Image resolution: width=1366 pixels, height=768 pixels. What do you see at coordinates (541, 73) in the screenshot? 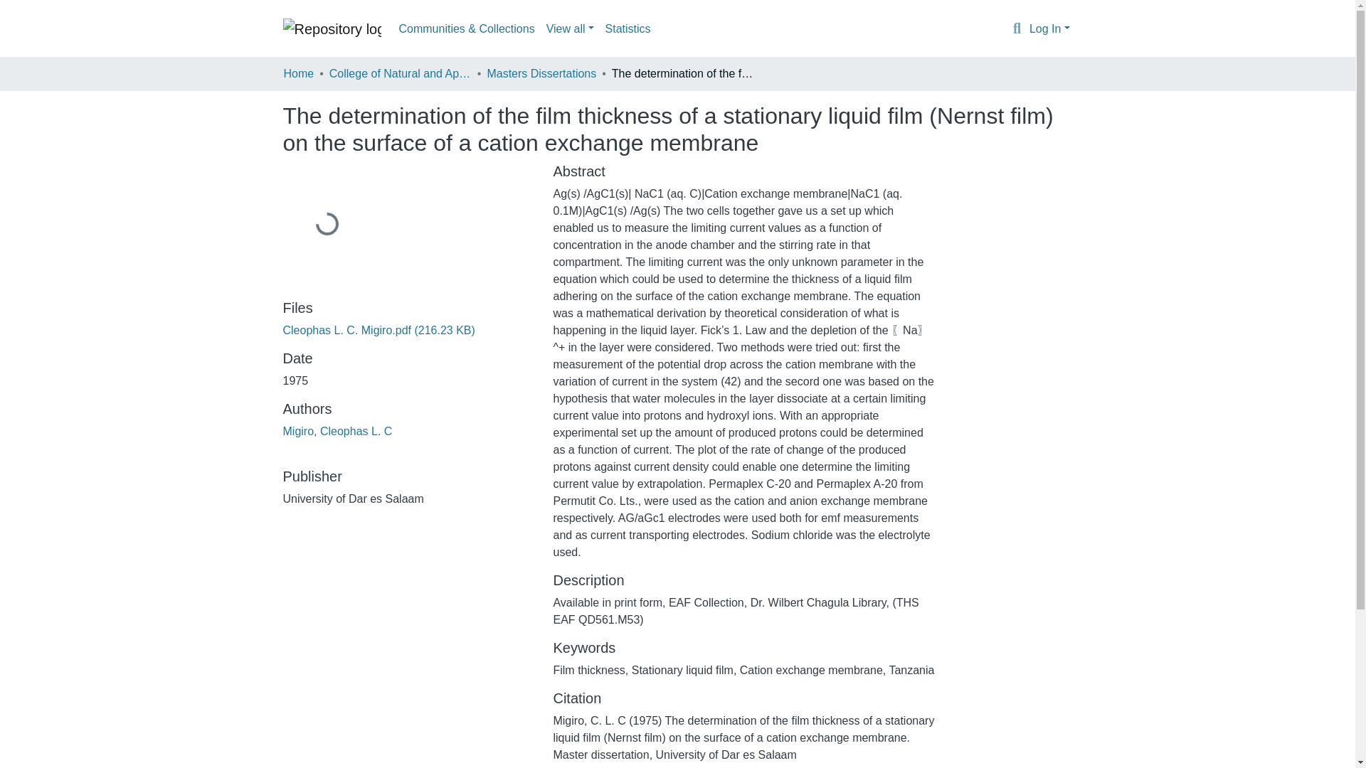
I see `Masters Dissertations` at bounding box center [541, 73].